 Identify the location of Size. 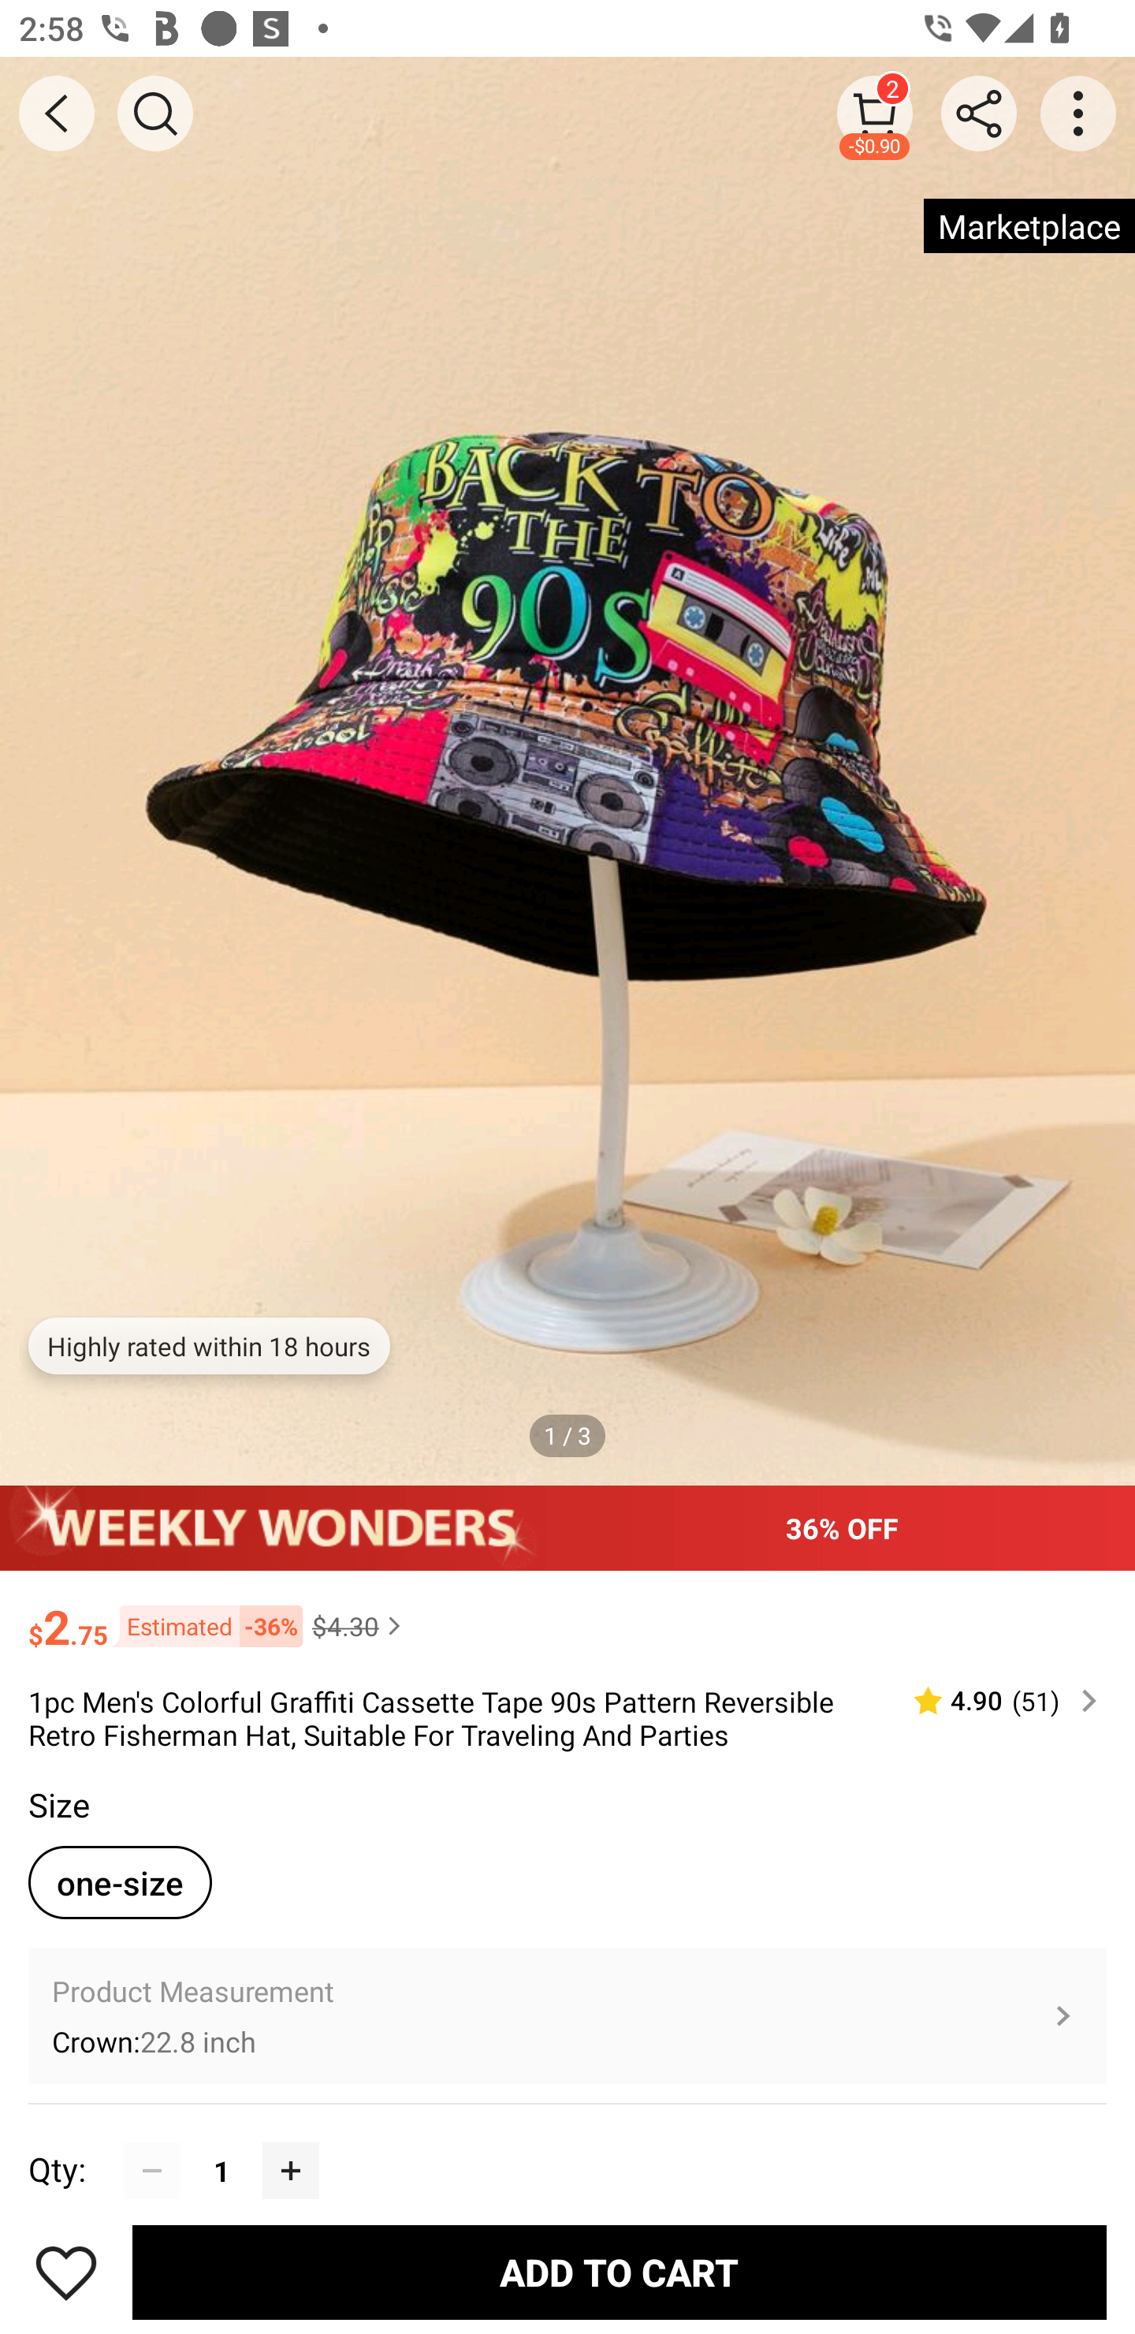
(58, 1805).